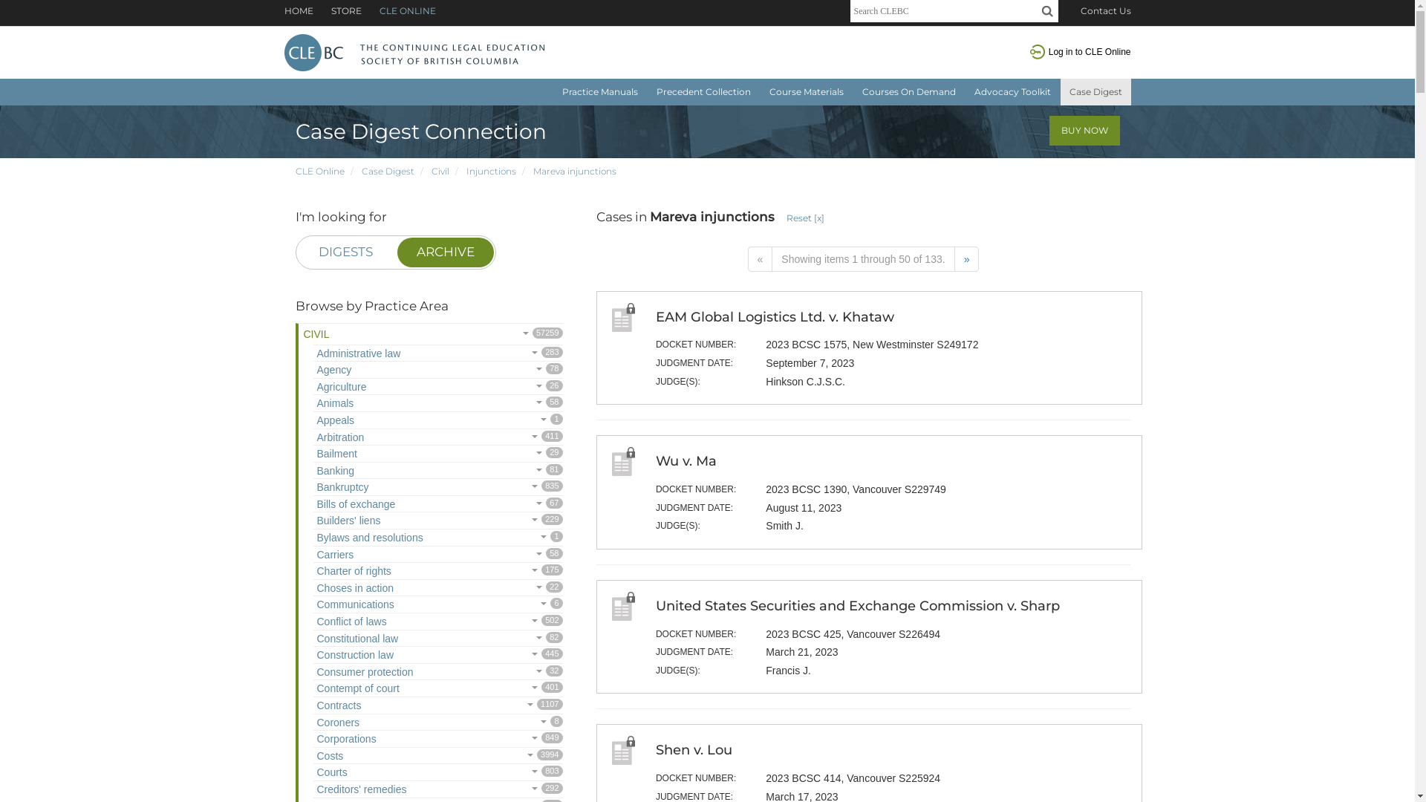  What do you see at coordinates (408, 792) in the screenshot?
I see `292` at bounding box center [408, 792].